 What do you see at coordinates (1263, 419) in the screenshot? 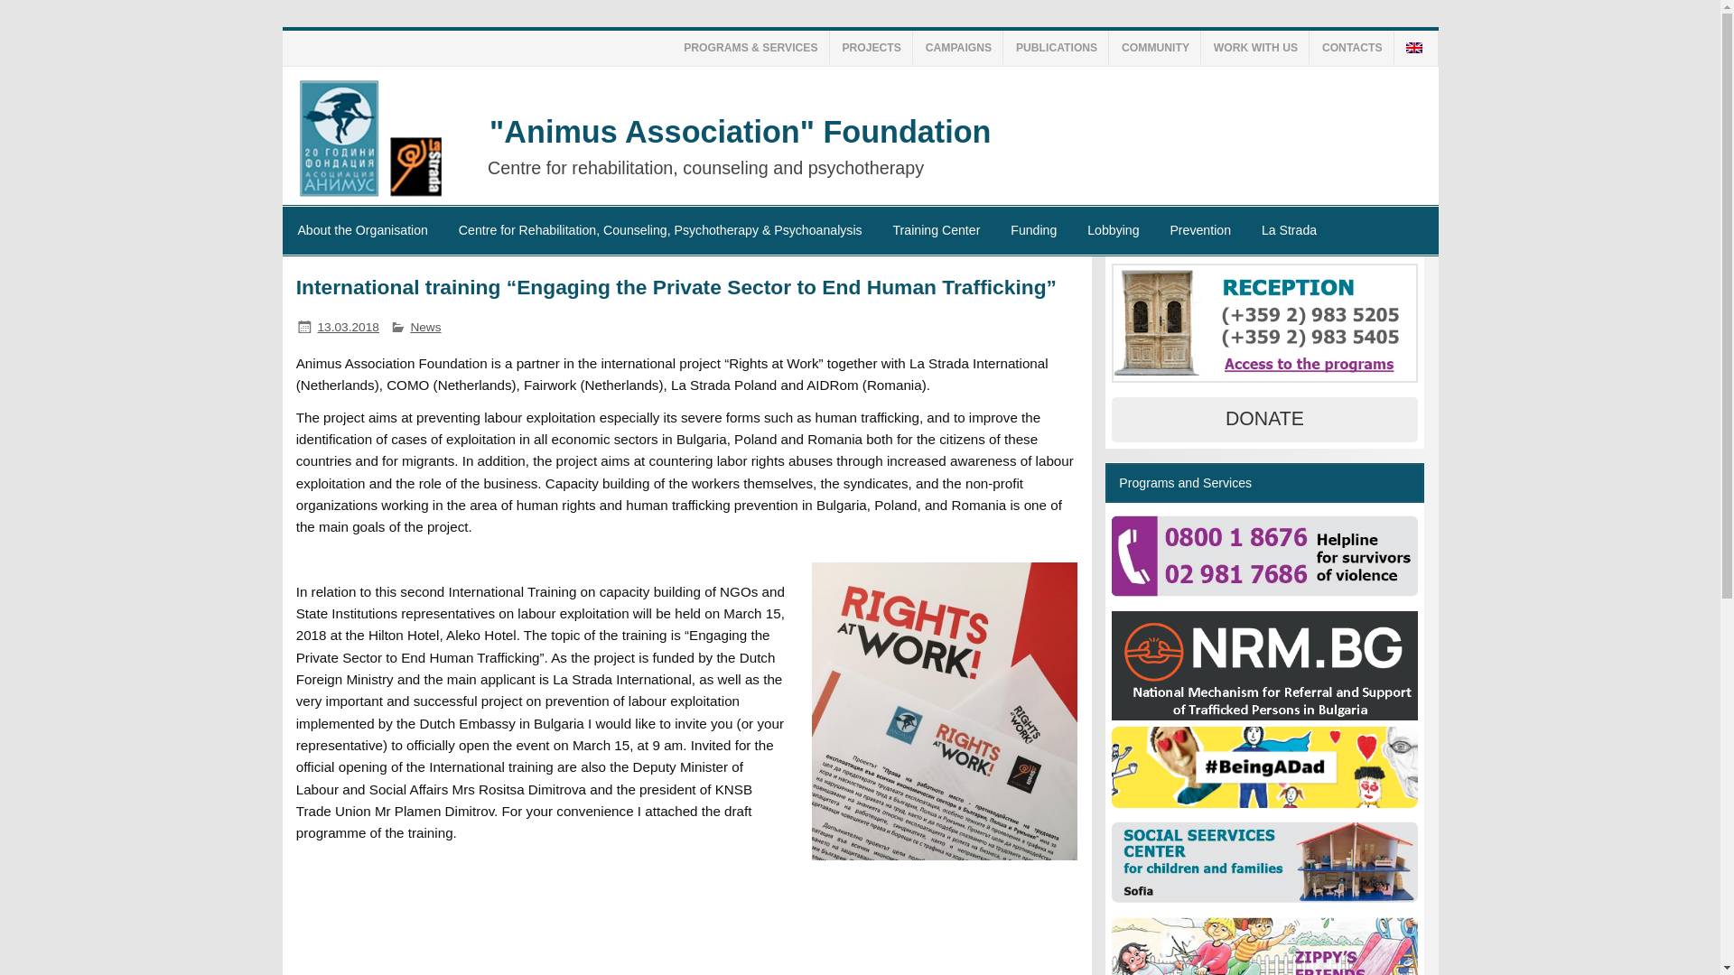
I see `DONATE` at bounding box center [1263, 419].